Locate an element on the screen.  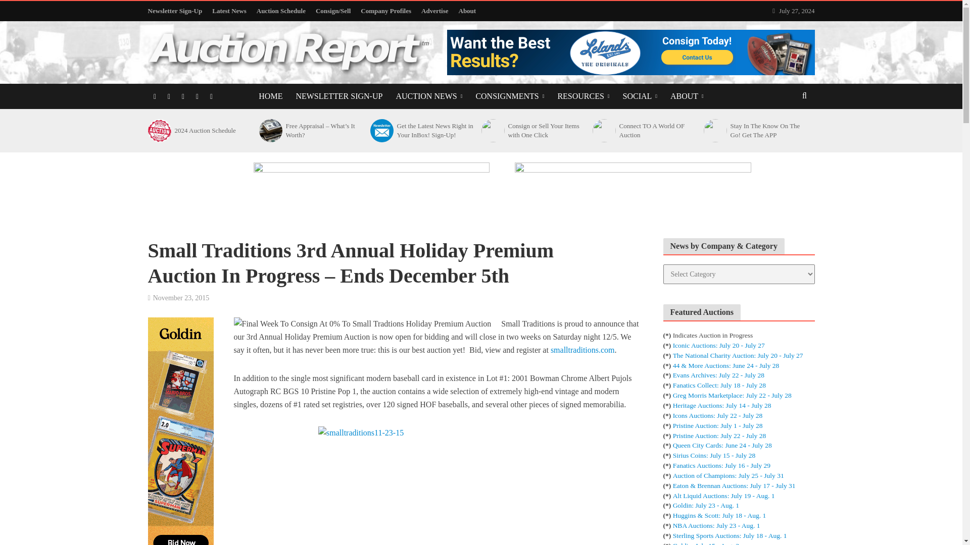
Get the Latest News Right in Your InBox! Sign-Up! is located at coordinates (380, 130).